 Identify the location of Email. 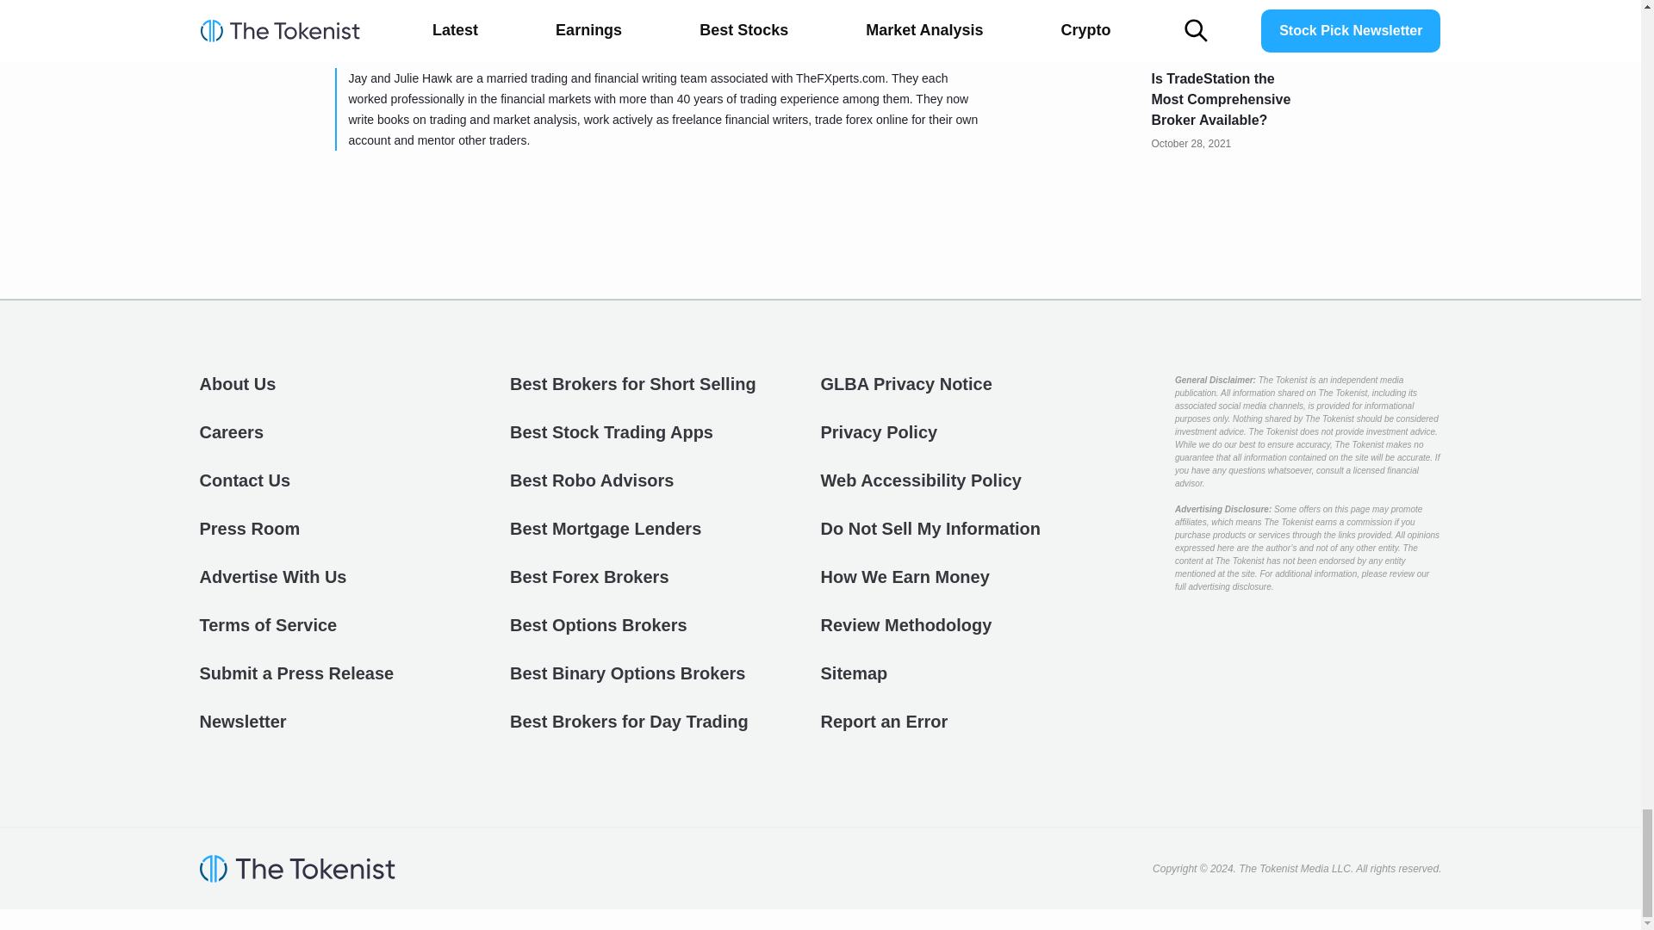
(577, 29).